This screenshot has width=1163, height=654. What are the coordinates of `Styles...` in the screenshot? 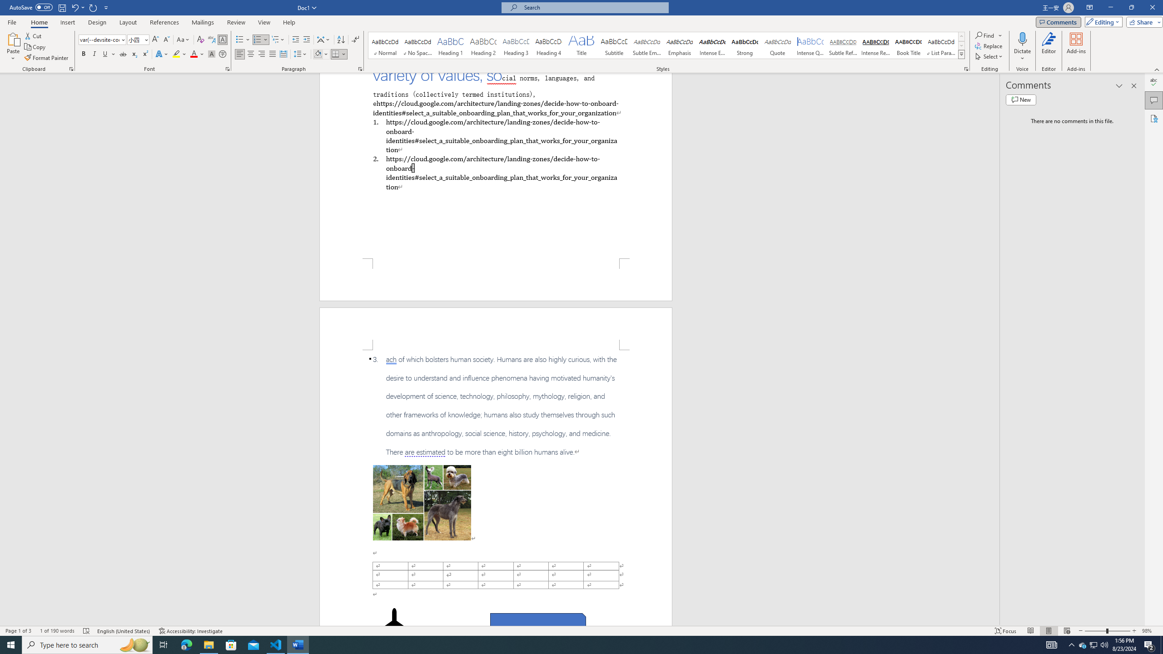 It's located at (966, 69).